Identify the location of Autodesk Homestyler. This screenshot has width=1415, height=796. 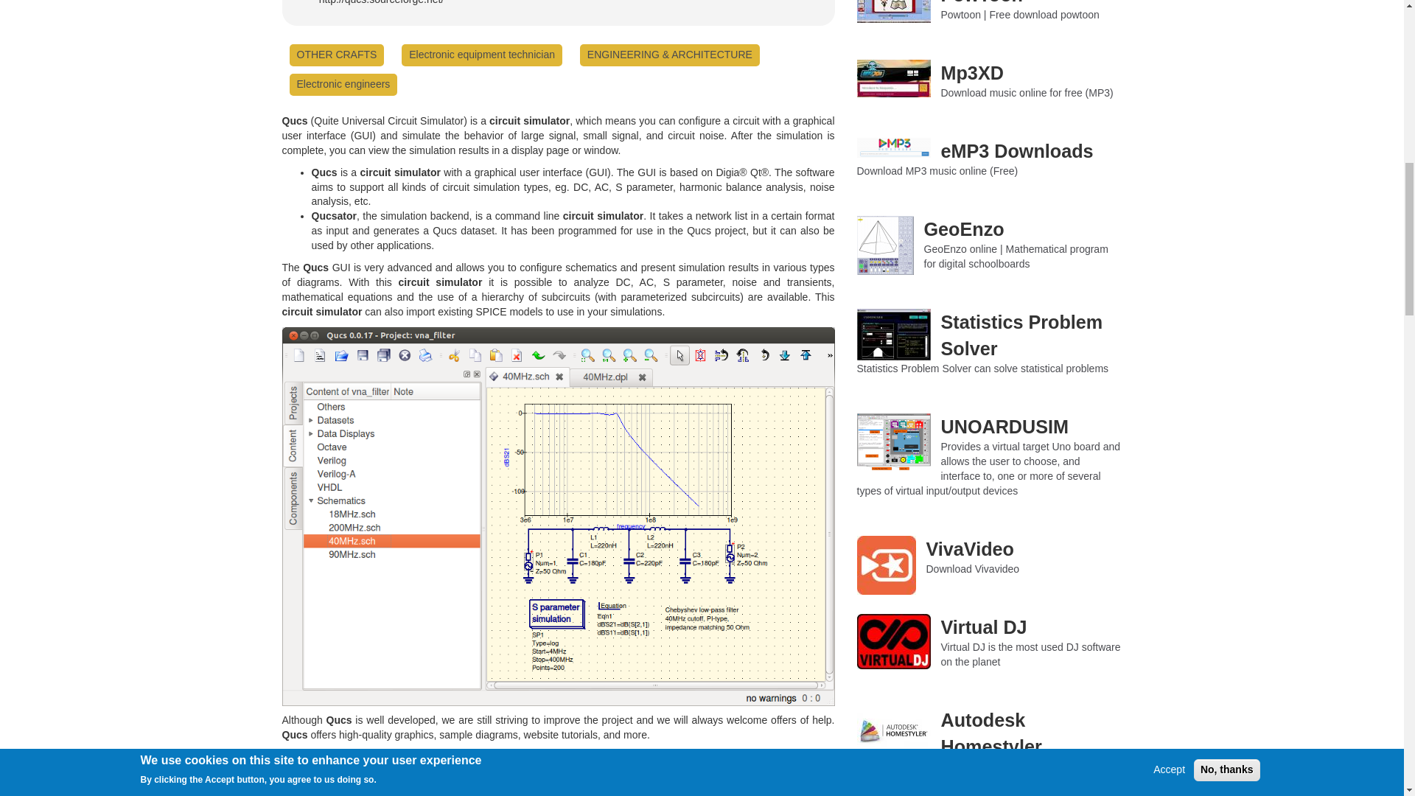
(892, 730).